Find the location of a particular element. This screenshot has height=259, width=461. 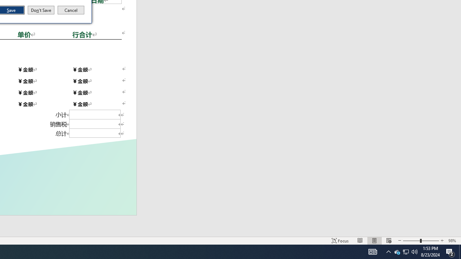

Read Mode is located at coordinates (360, 240).